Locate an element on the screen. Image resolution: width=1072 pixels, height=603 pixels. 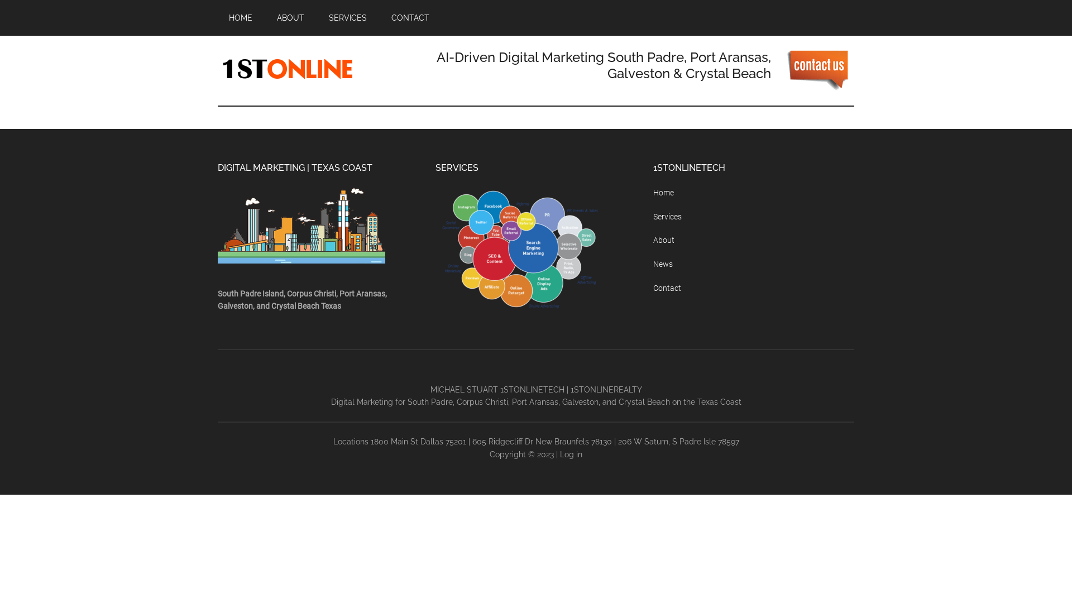
SERVICES is located at coordinates (348, 18).